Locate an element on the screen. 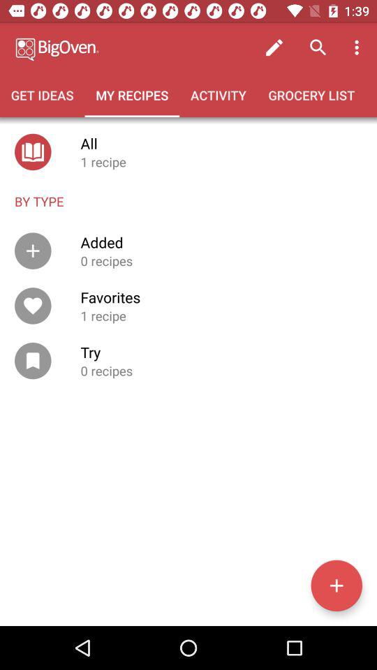 This screenshot has width=377, height=670. add new recipe is located at coordinates (337, 586).